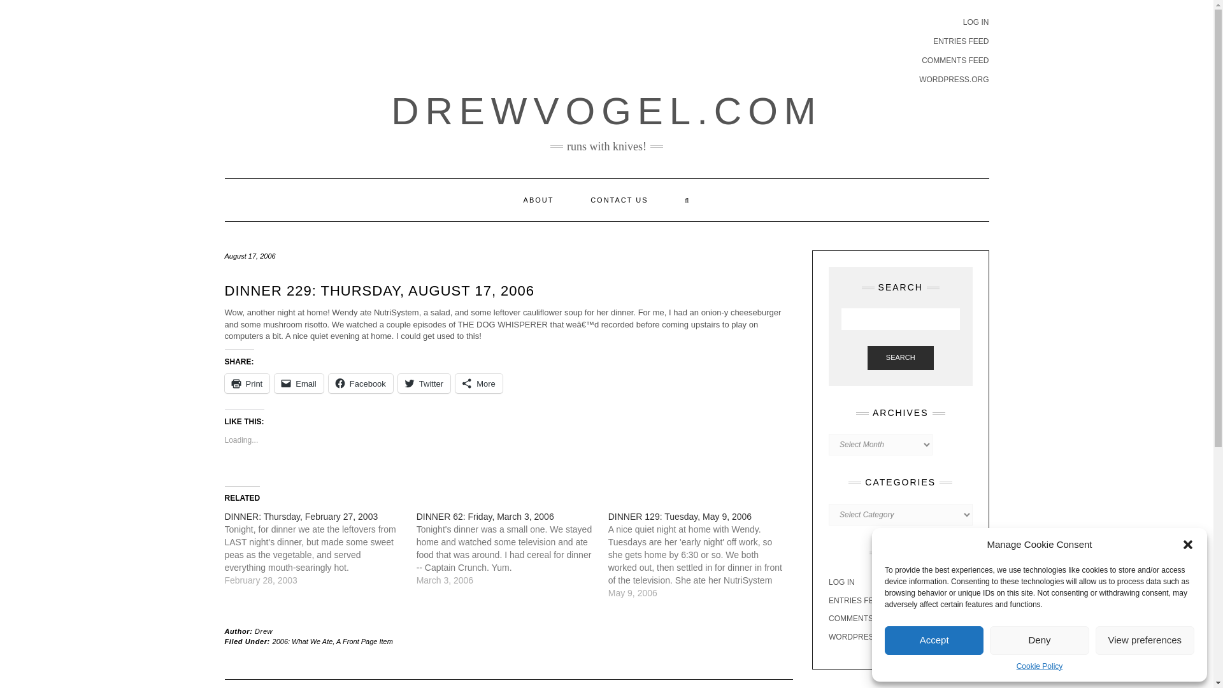  Describe the element at coordinates (303, 641) in the screenshot. I see `2006: What We Ate` at that location.